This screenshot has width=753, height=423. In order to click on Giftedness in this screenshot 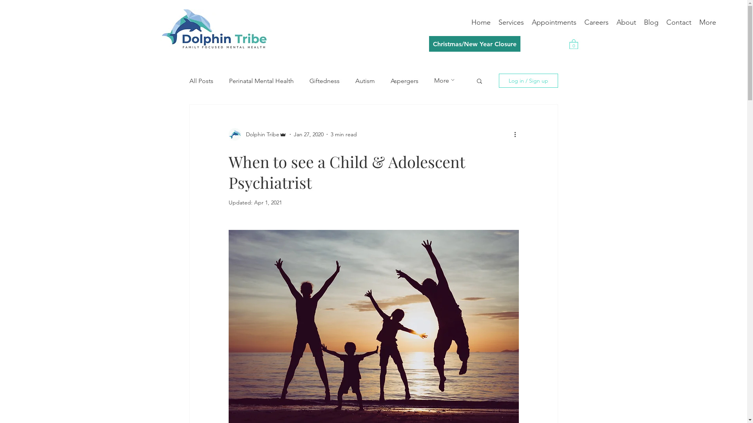, I will do `click(324, 81)`.